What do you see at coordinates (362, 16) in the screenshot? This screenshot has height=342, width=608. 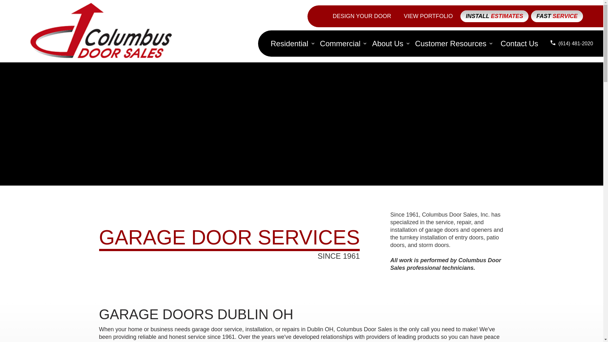 I see `DESIGN YOUR DOOR` at bounding box center [362, 16].